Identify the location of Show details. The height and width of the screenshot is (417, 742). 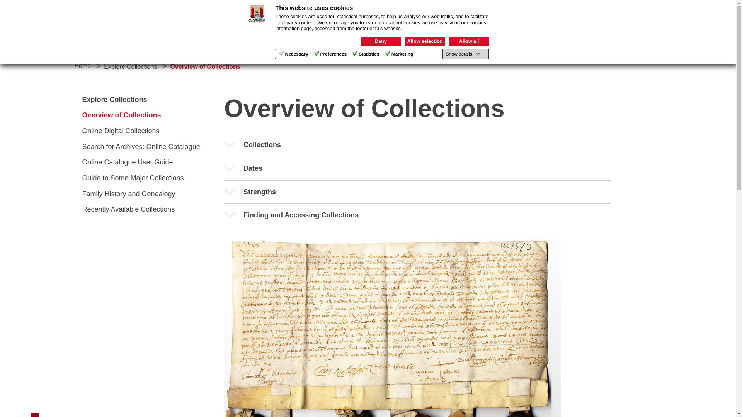
(463, 54).